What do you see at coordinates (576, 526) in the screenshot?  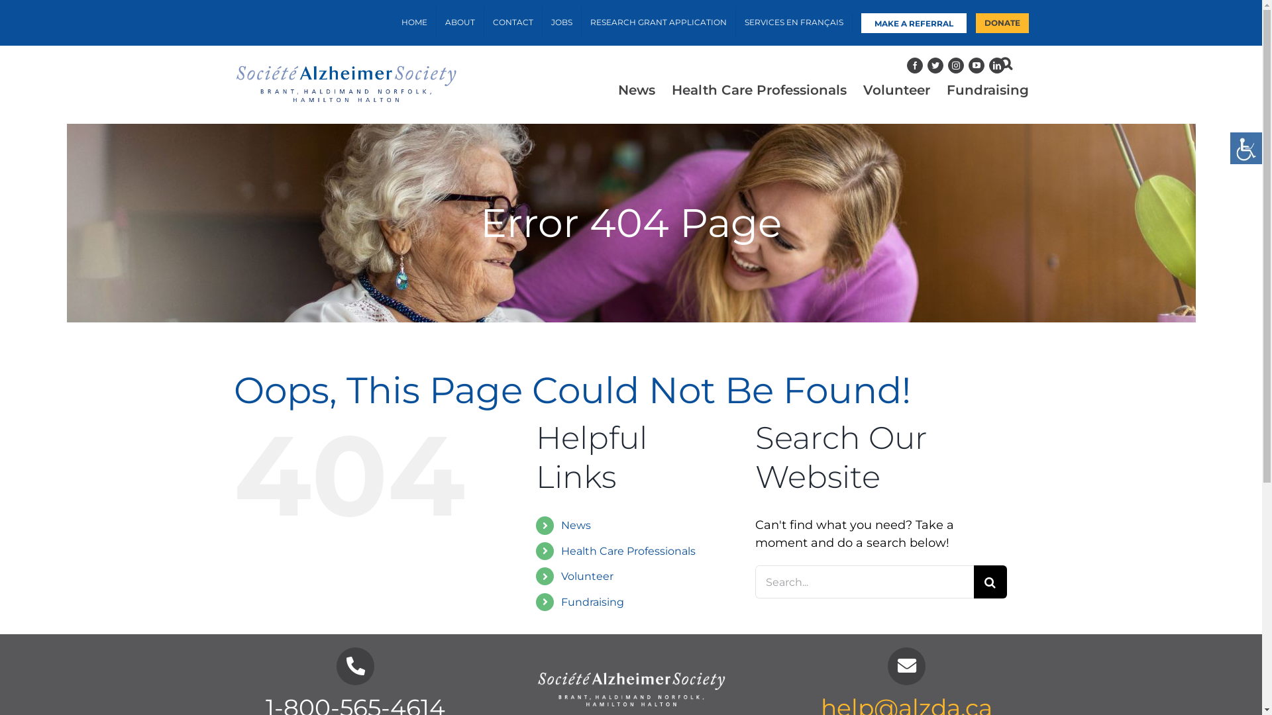 I see `News` at bounding box center [576, 526].